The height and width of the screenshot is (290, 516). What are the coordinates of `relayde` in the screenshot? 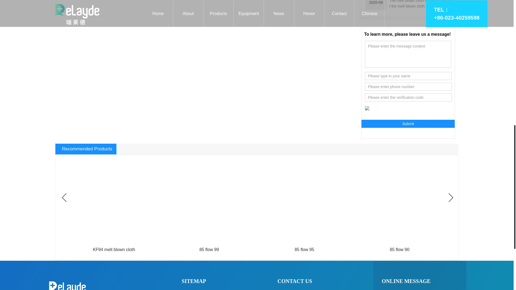 It's located at (114, 200).